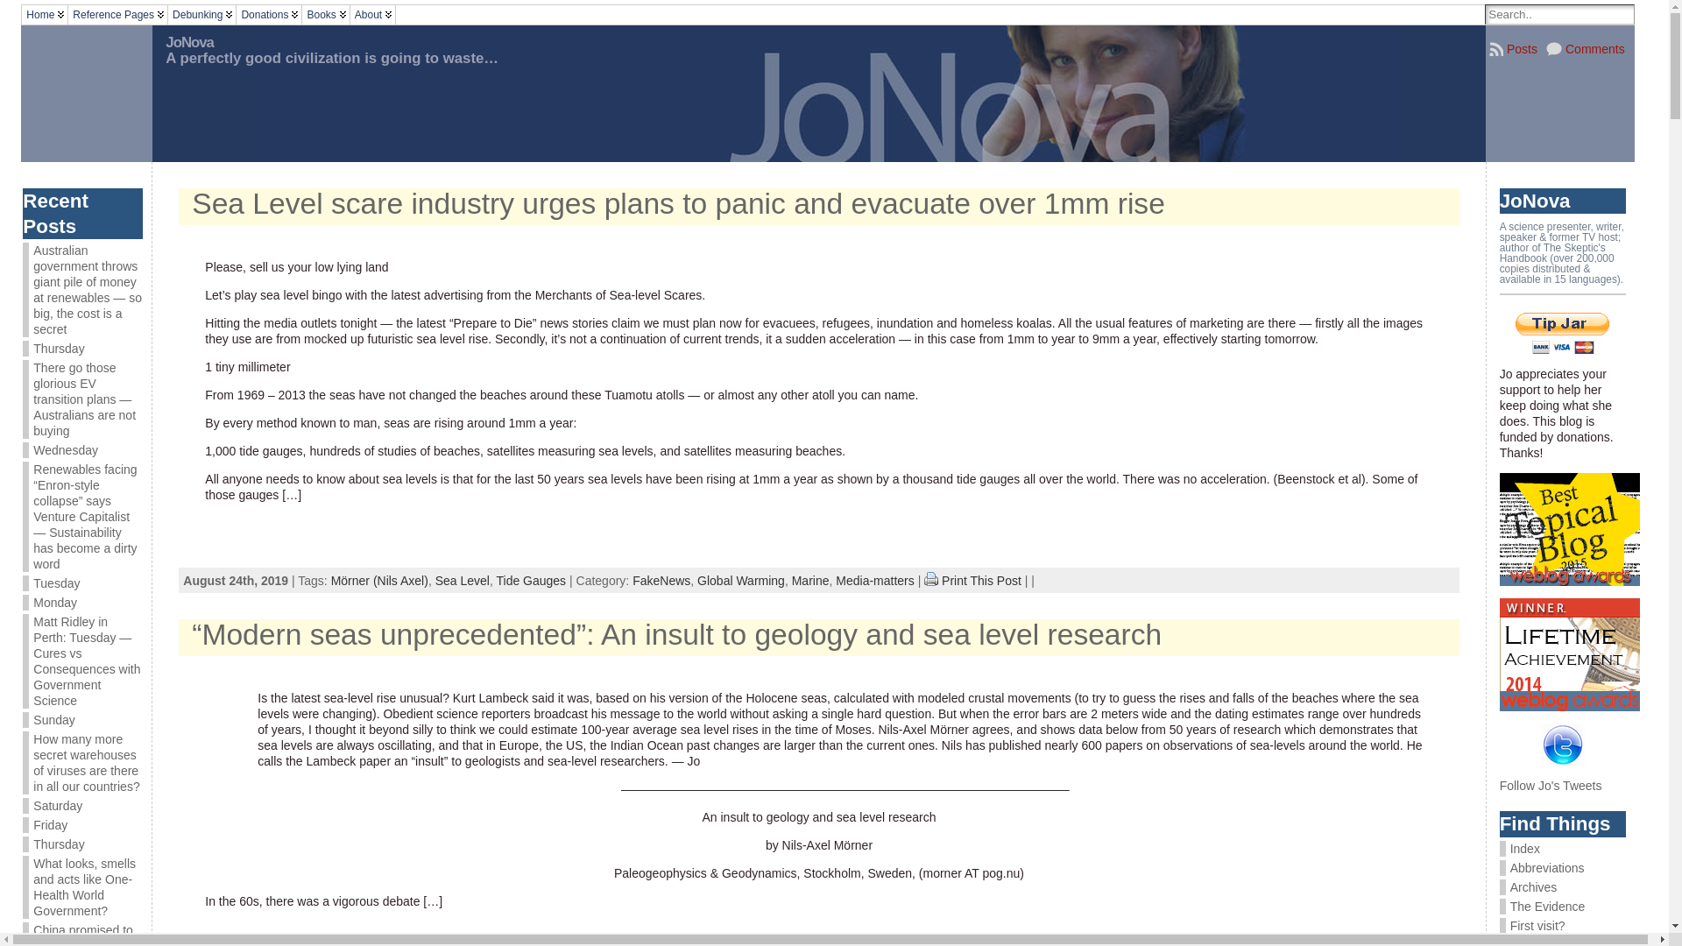  Describe the element at coordinates (58, 806) in the screenshot. I see `Saturday` at that location.